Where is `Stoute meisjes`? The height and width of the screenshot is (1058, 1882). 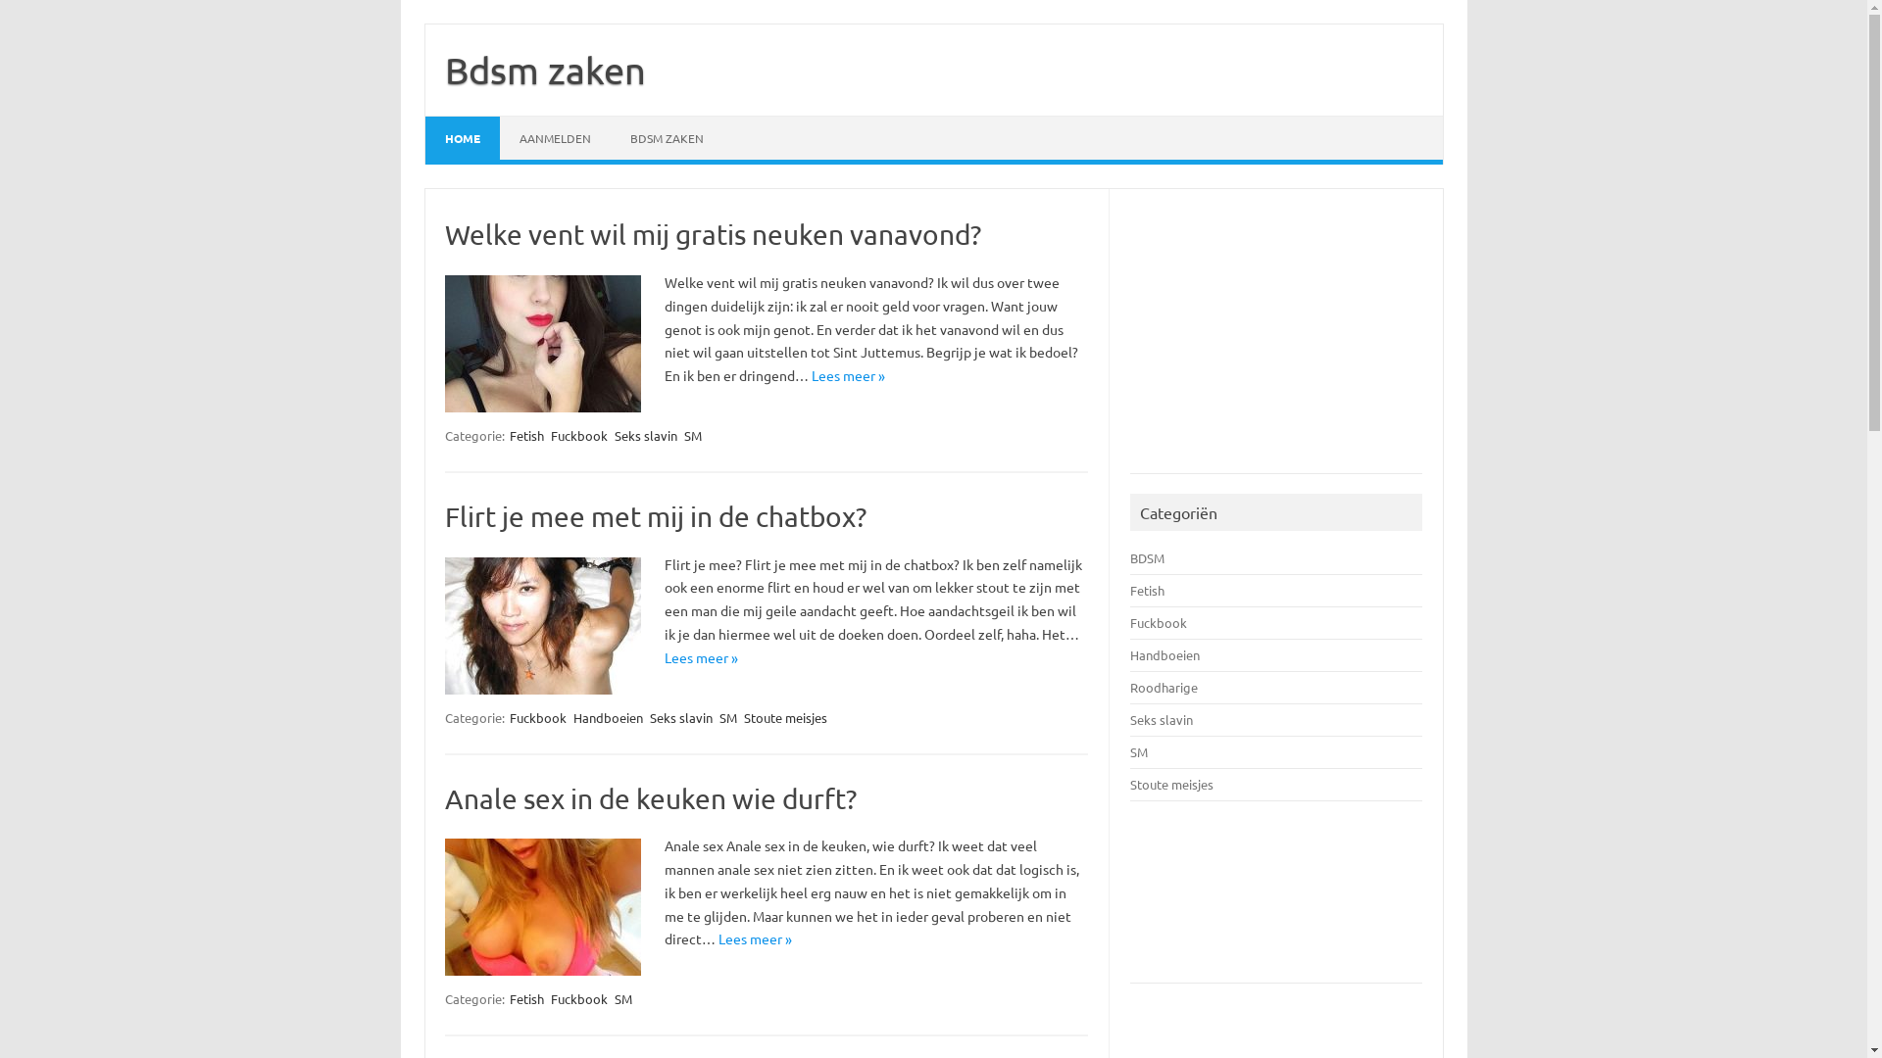 Stoute meisjes is located at coordinates (786, 717).